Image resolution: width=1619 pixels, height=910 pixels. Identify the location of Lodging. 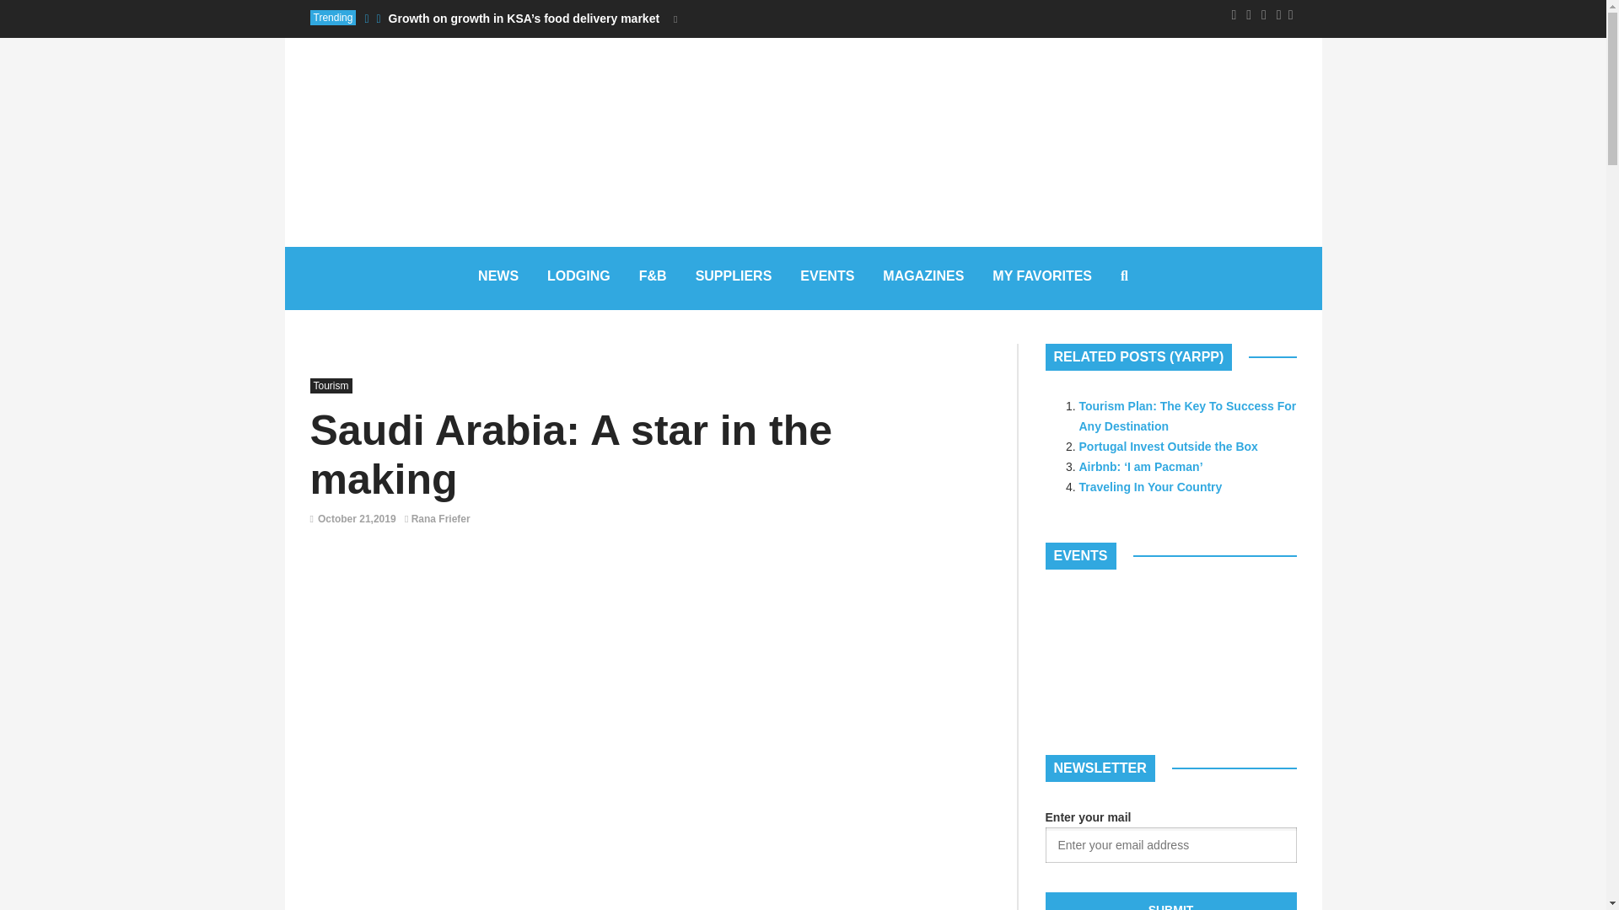
(578, 278).